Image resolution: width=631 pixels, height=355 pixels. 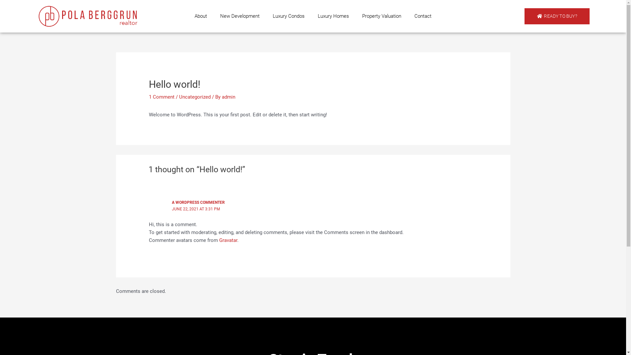 I want to click on Property Valuation, so click(x=382, y=16).